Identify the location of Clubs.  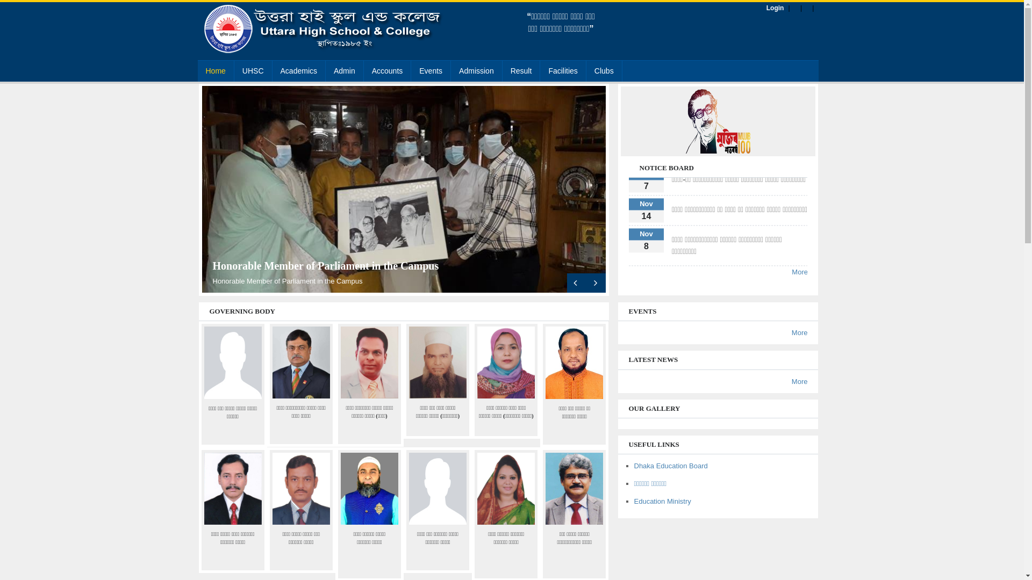
(604, 71).